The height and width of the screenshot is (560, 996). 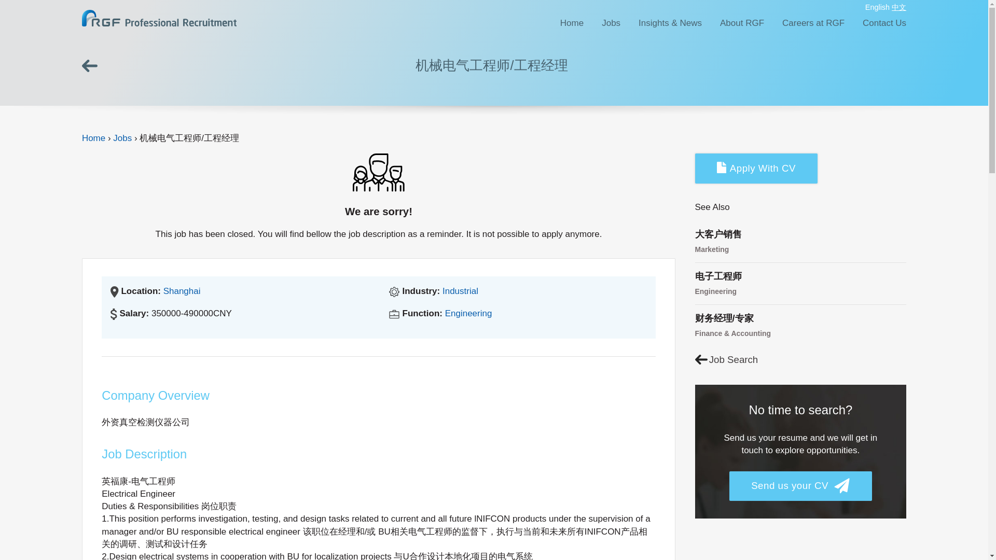 I want to click on Contact Us, so click(x=884, y=23).